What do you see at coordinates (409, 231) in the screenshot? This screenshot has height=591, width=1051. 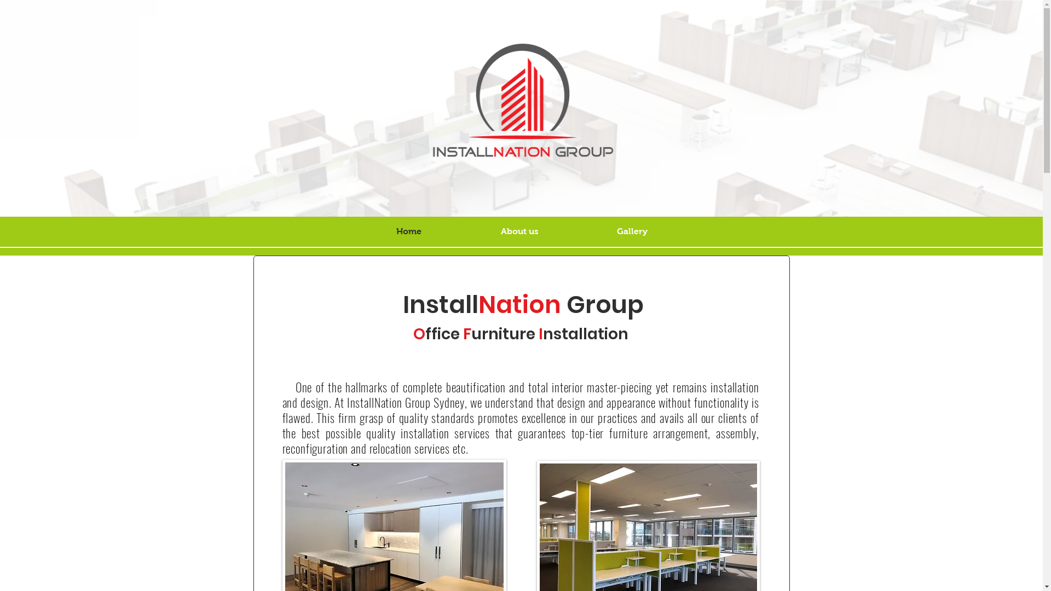 I see `Home` at bounding box center [409, 231].